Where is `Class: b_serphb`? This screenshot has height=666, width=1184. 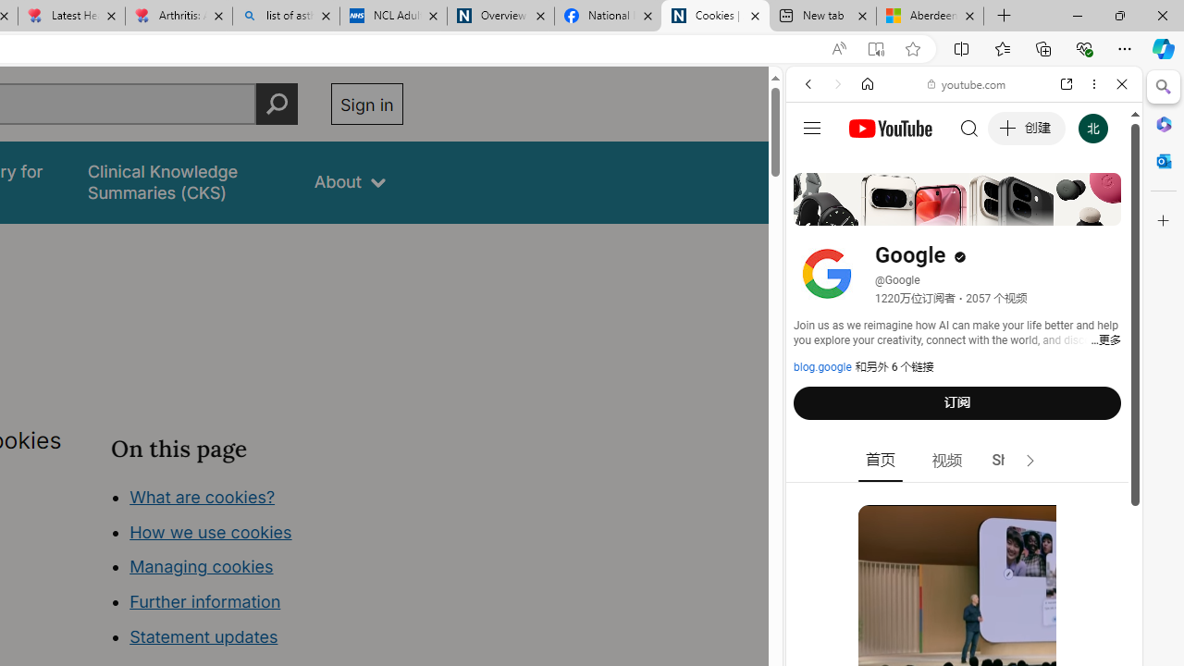
Class: b_serphb is located at coordinates (1101, 213).